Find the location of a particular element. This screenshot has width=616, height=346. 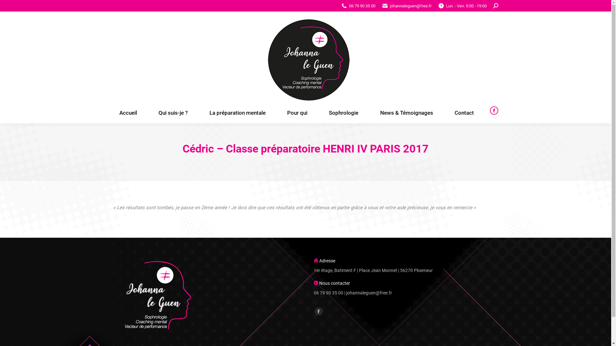

Pour qui is located at coordinates (297, 113).